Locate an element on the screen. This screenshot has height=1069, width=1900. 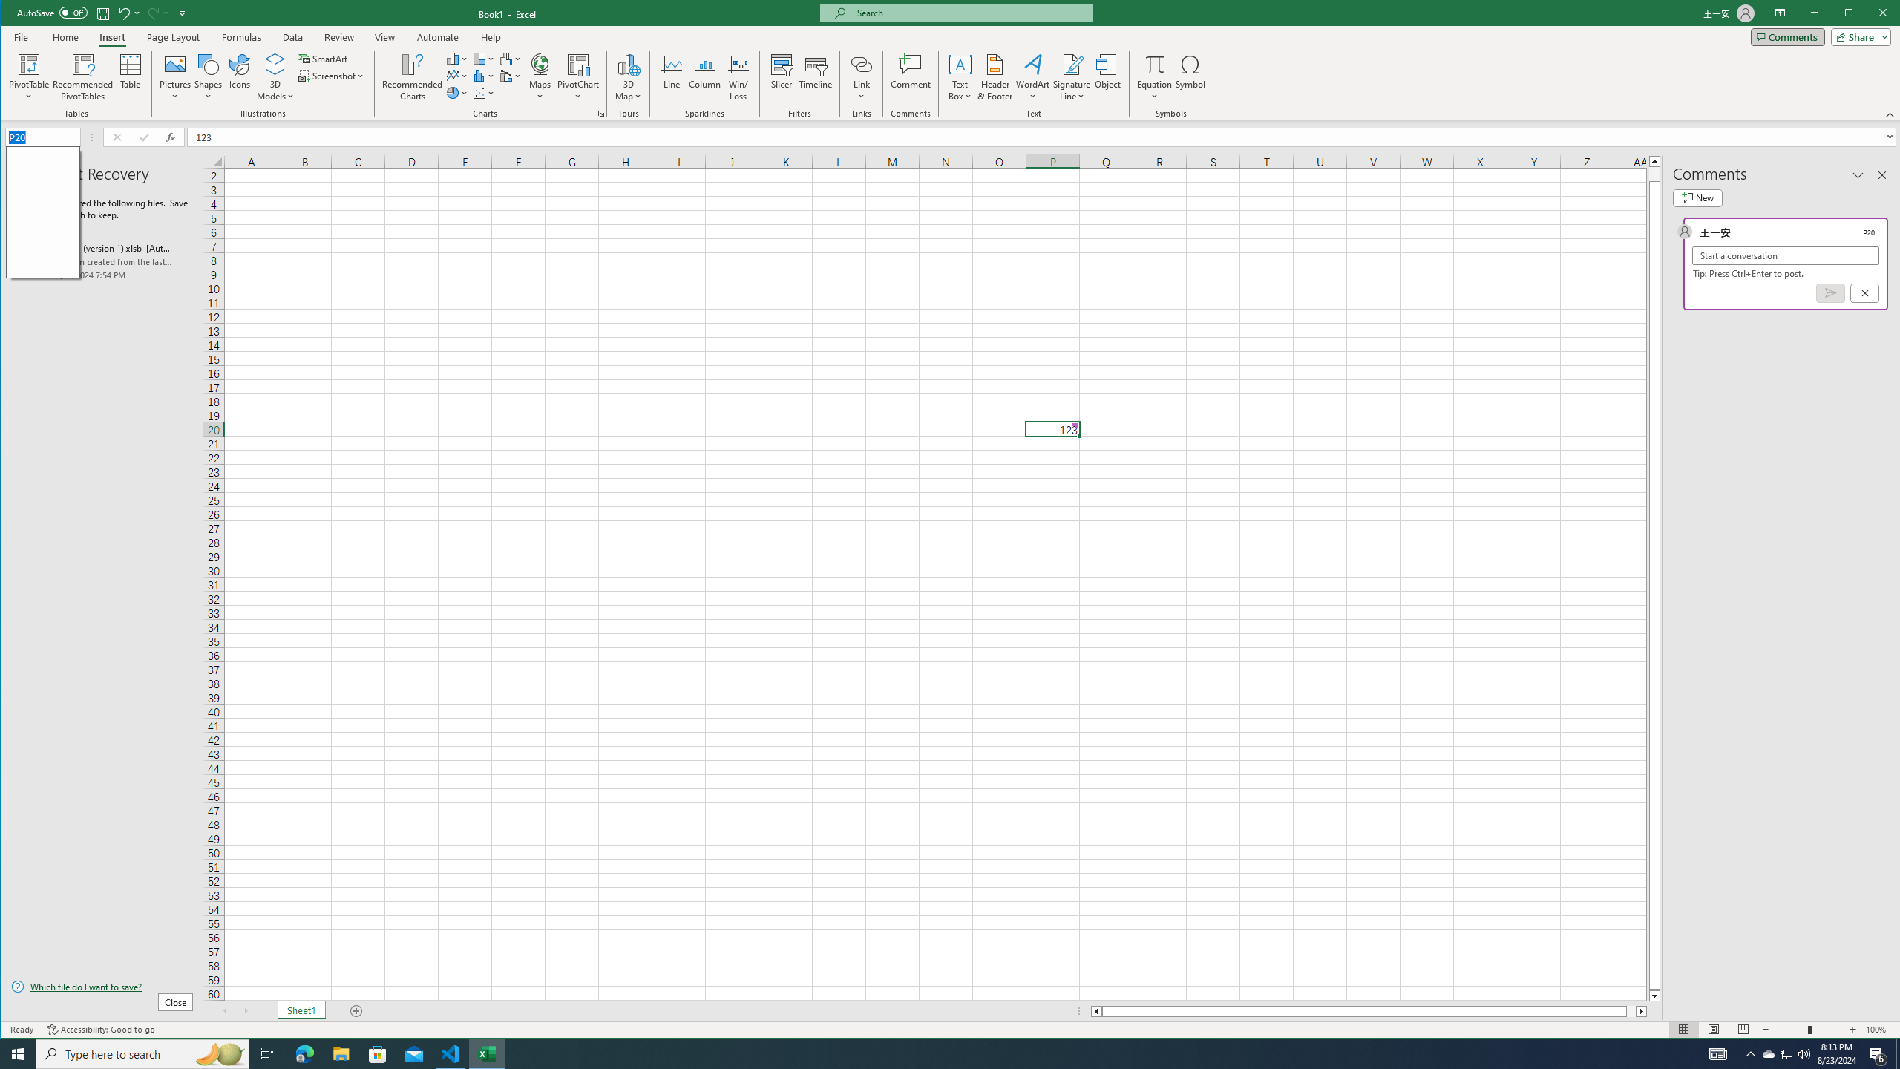
Recommended Charts is located at coordinates (601, 114).